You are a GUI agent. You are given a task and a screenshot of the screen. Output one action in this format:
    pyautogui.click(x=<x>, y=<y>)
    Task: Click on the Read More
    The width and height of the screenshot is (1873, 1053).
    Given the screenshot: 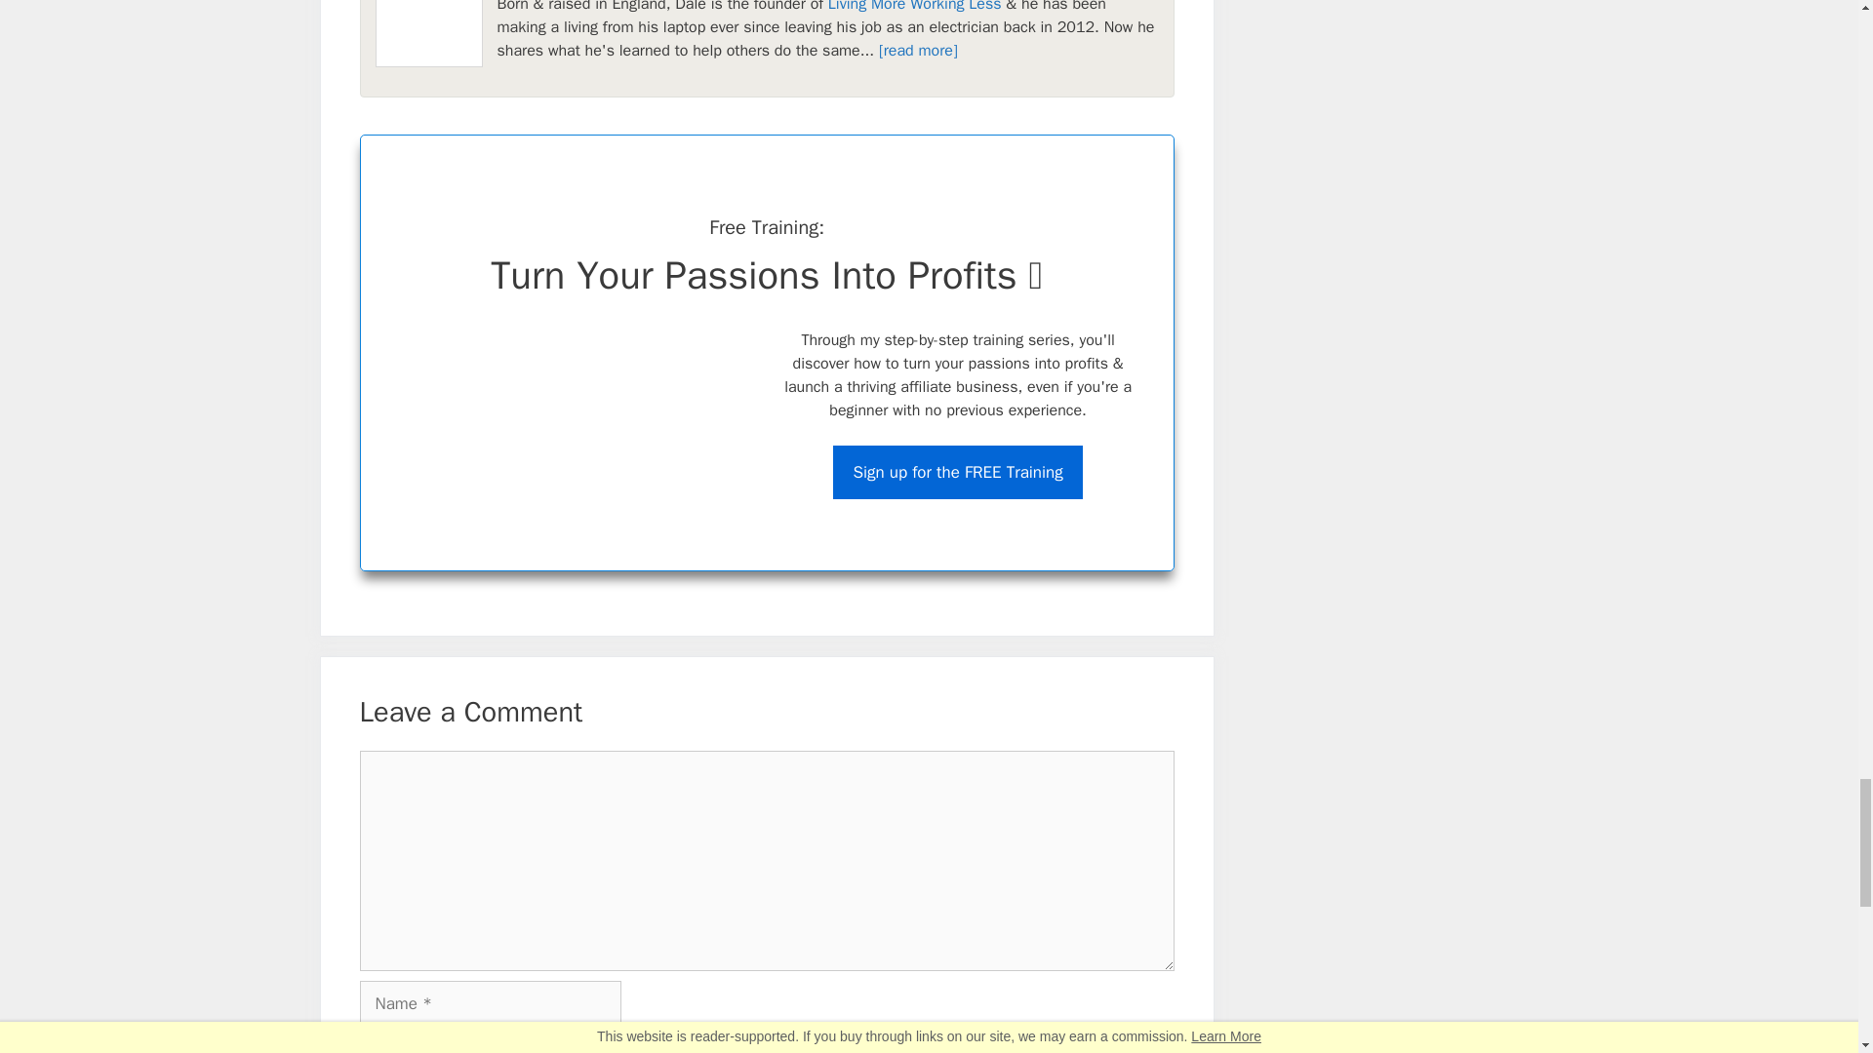 What is the action you would take?
    pyautogui.click(x=917, y=51)
    